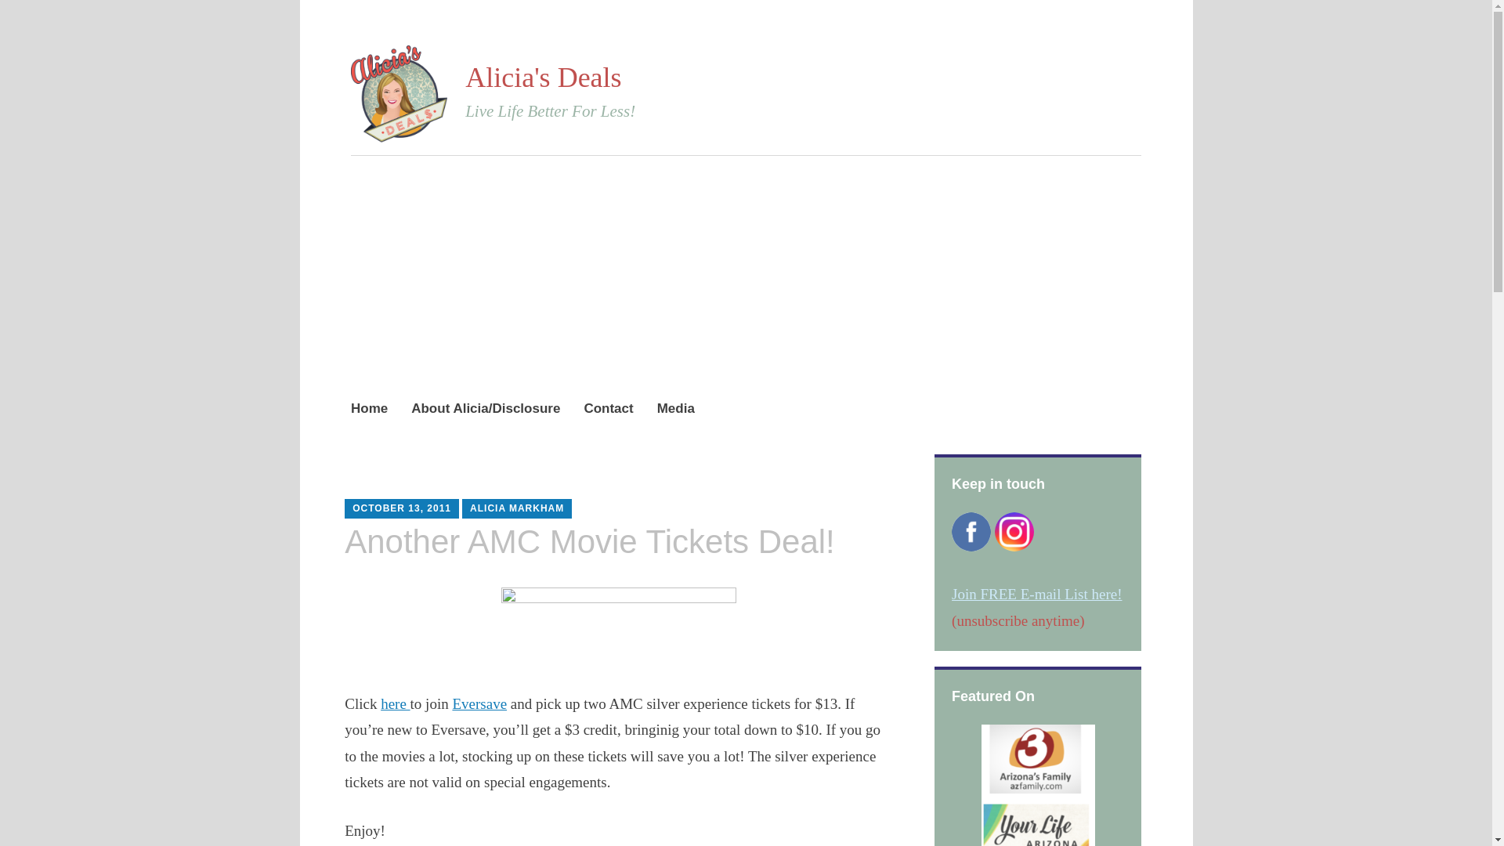  Describe the element at coordinates (517, 508) in the screenshot. I see `ALICIA MARKHAM` at that location.